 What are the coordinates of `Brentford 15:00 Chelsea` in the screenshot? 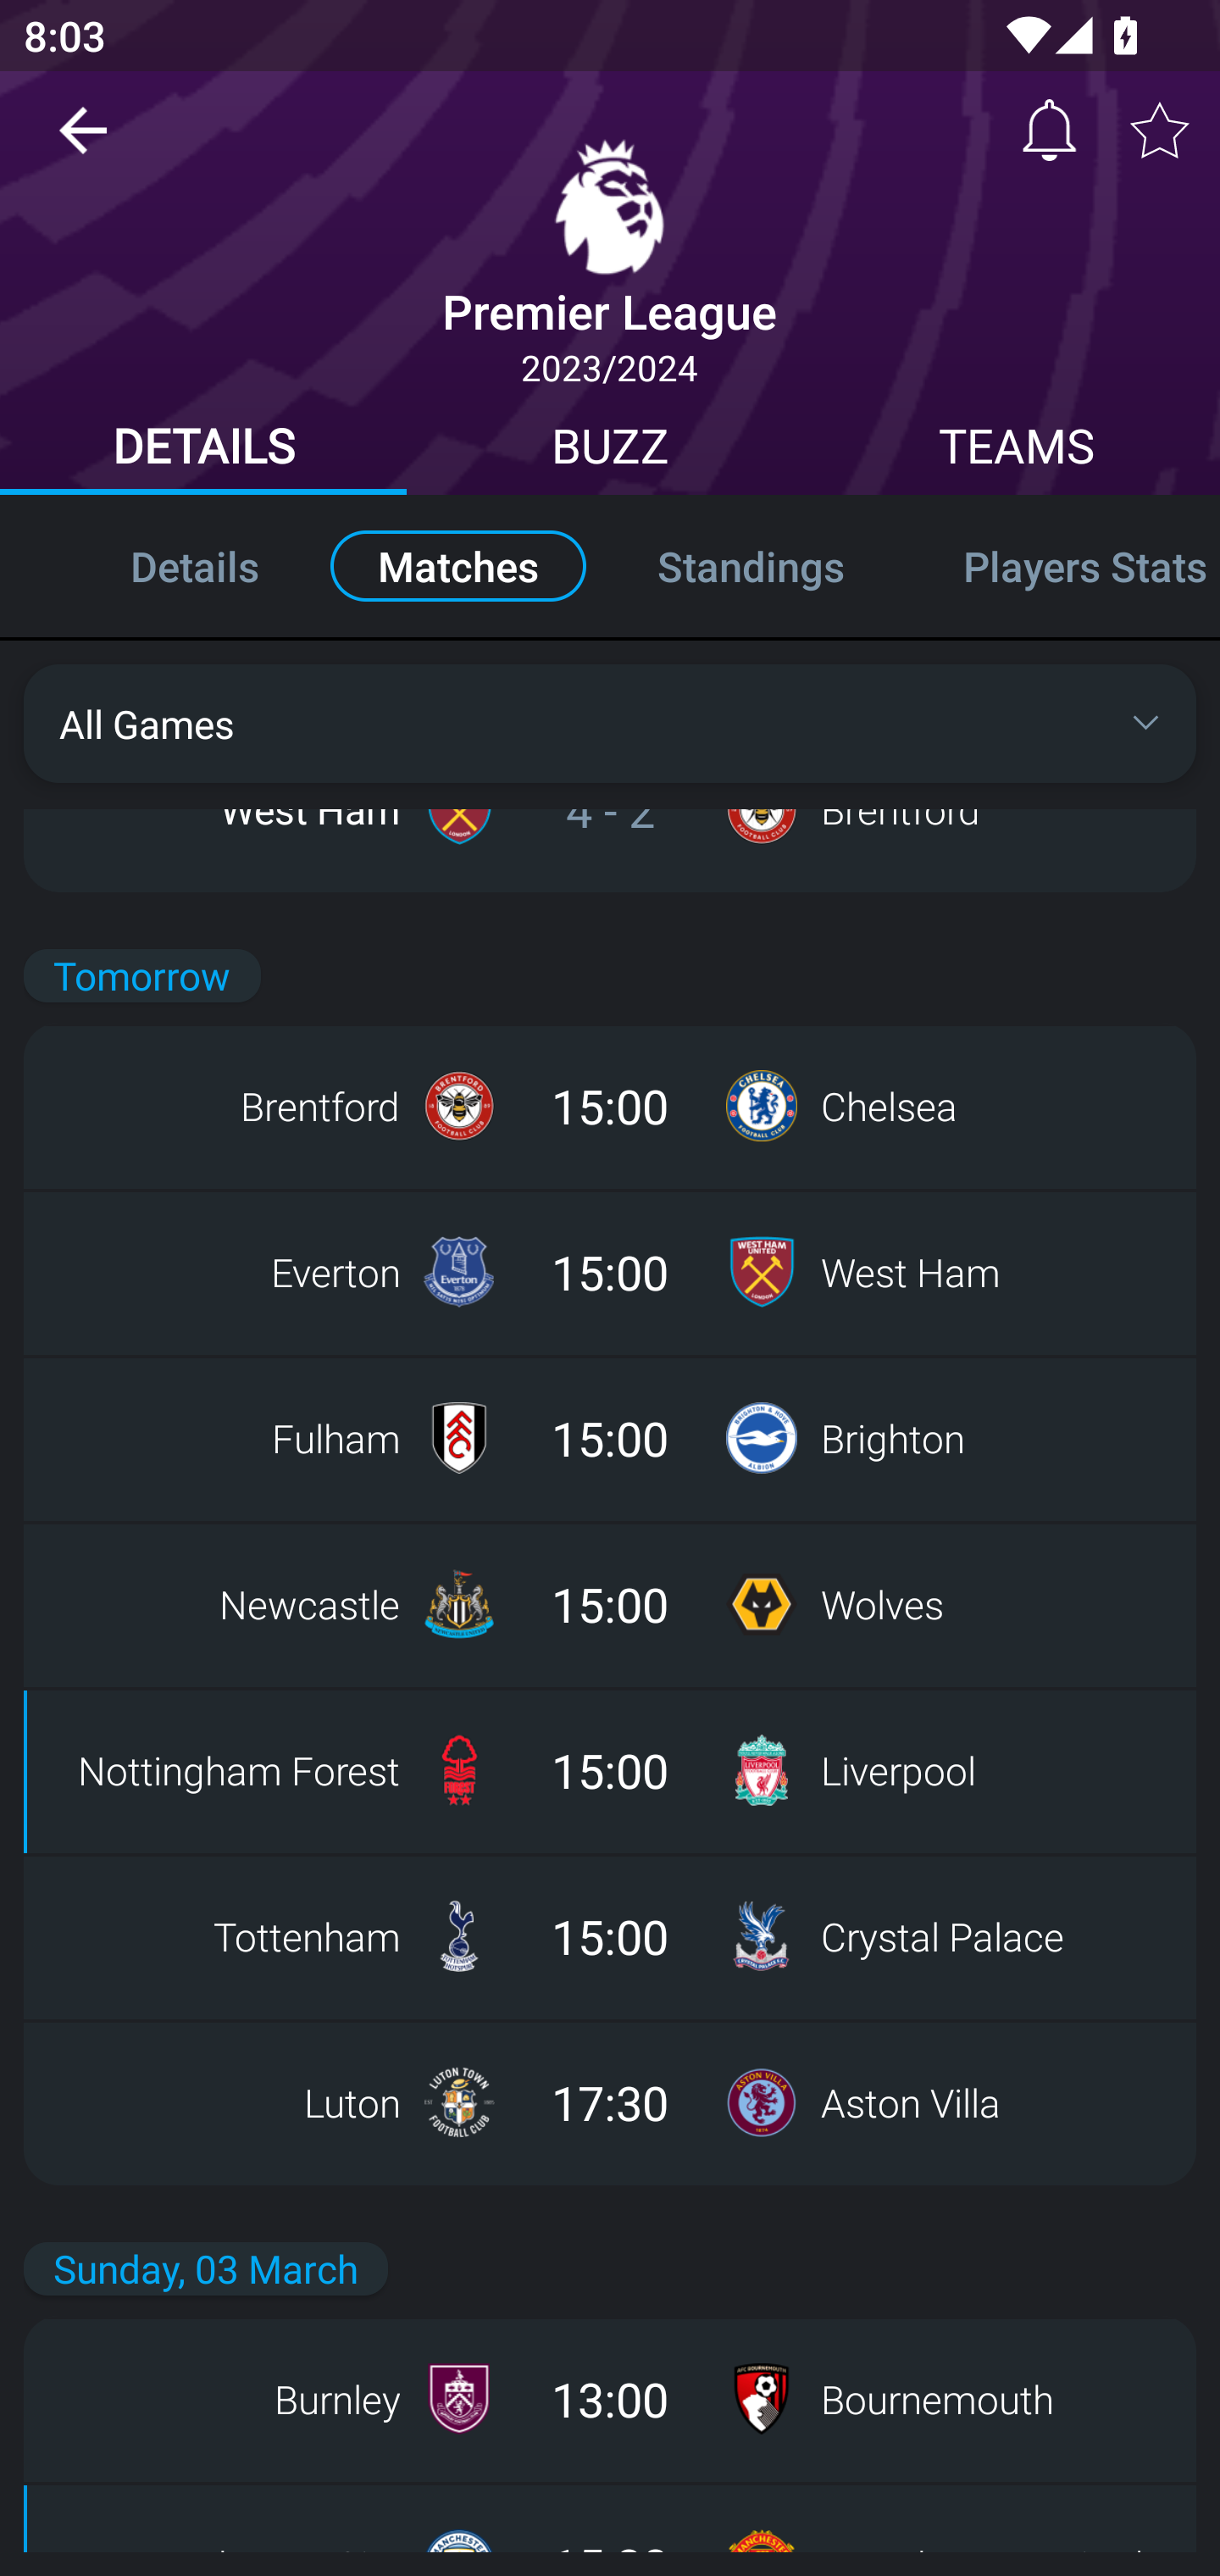 It's located at (610, 1106).